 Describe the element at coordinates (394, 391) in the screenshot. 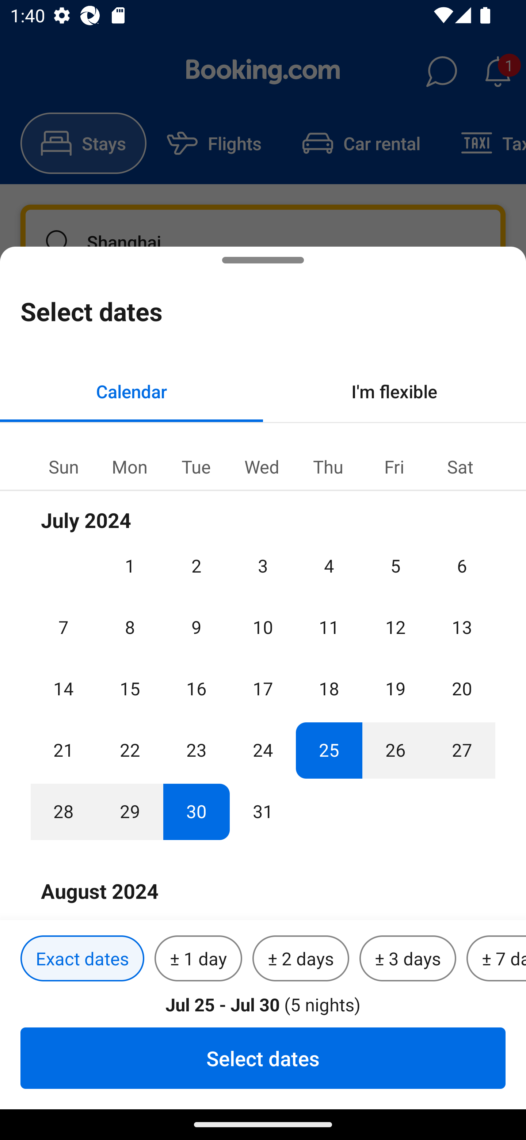

I see `I'm flexible` at that location.